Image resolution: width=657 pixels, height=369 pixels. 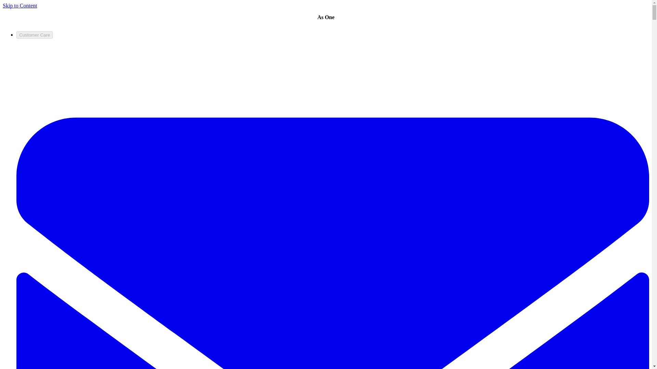 I want to click on Skip to Content, so click(x=20, y=5).